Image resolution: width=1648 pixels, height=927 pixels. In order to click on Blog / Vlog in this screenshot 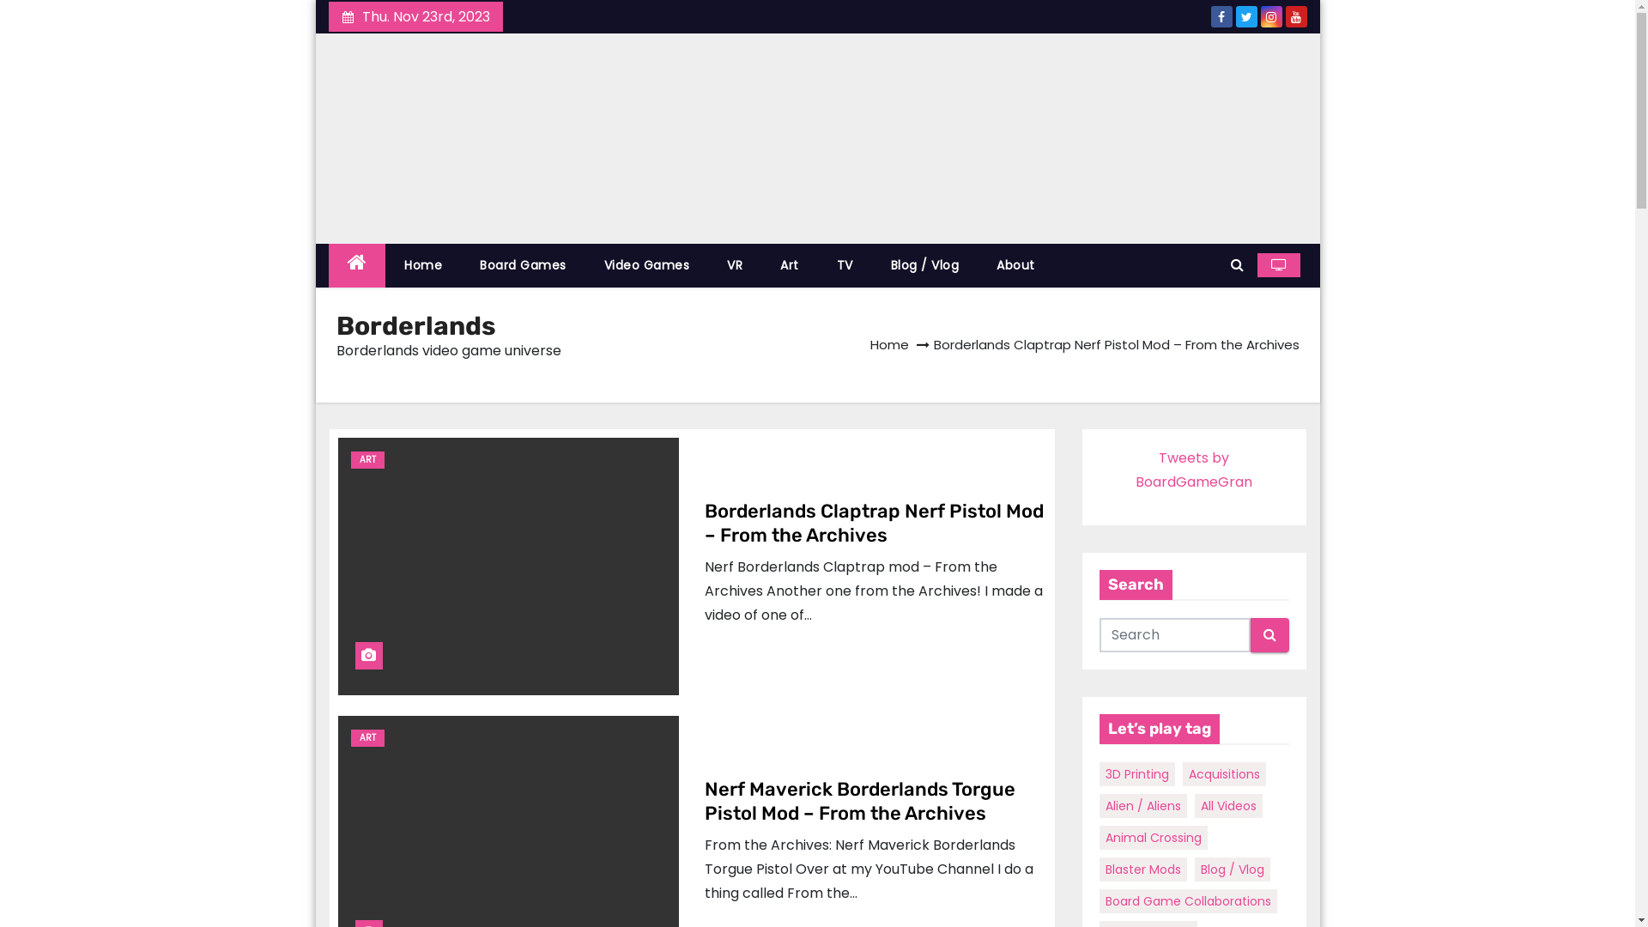, I will do `click(1233, 869)`.